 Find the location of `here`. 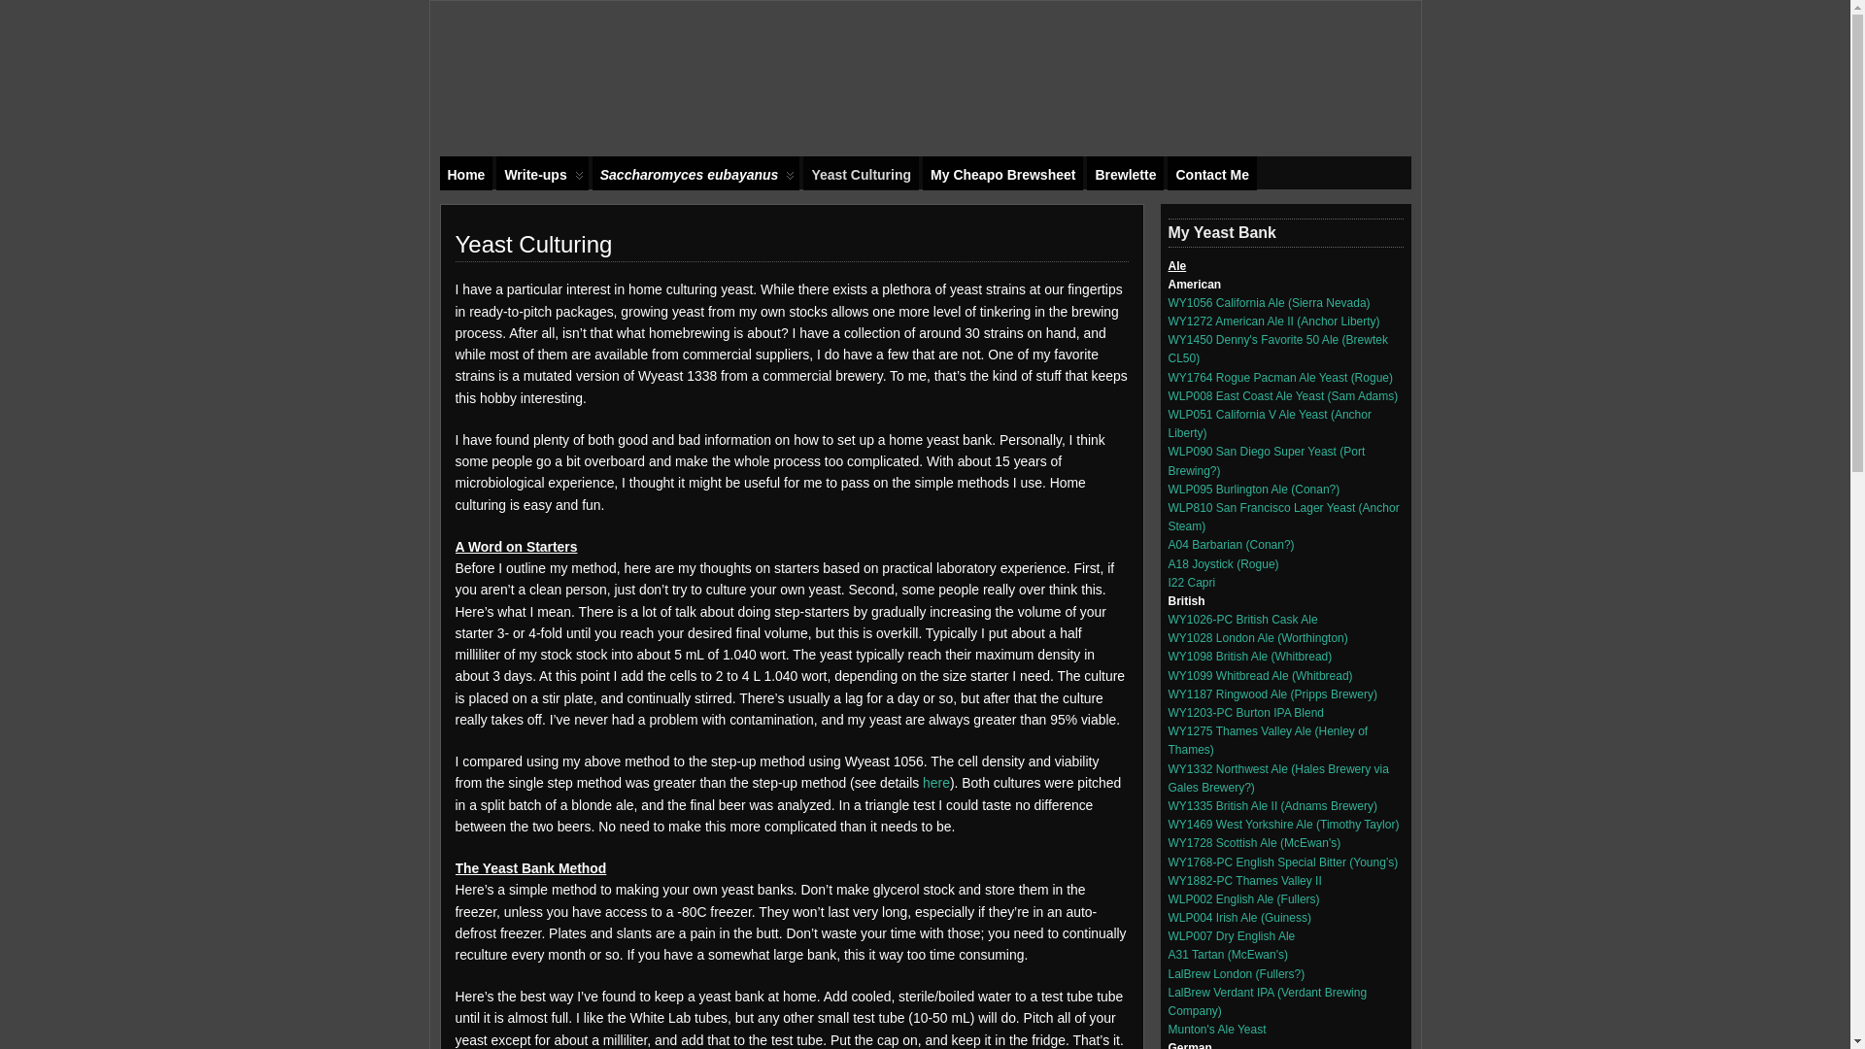

here is located at coordinates (936, 783).